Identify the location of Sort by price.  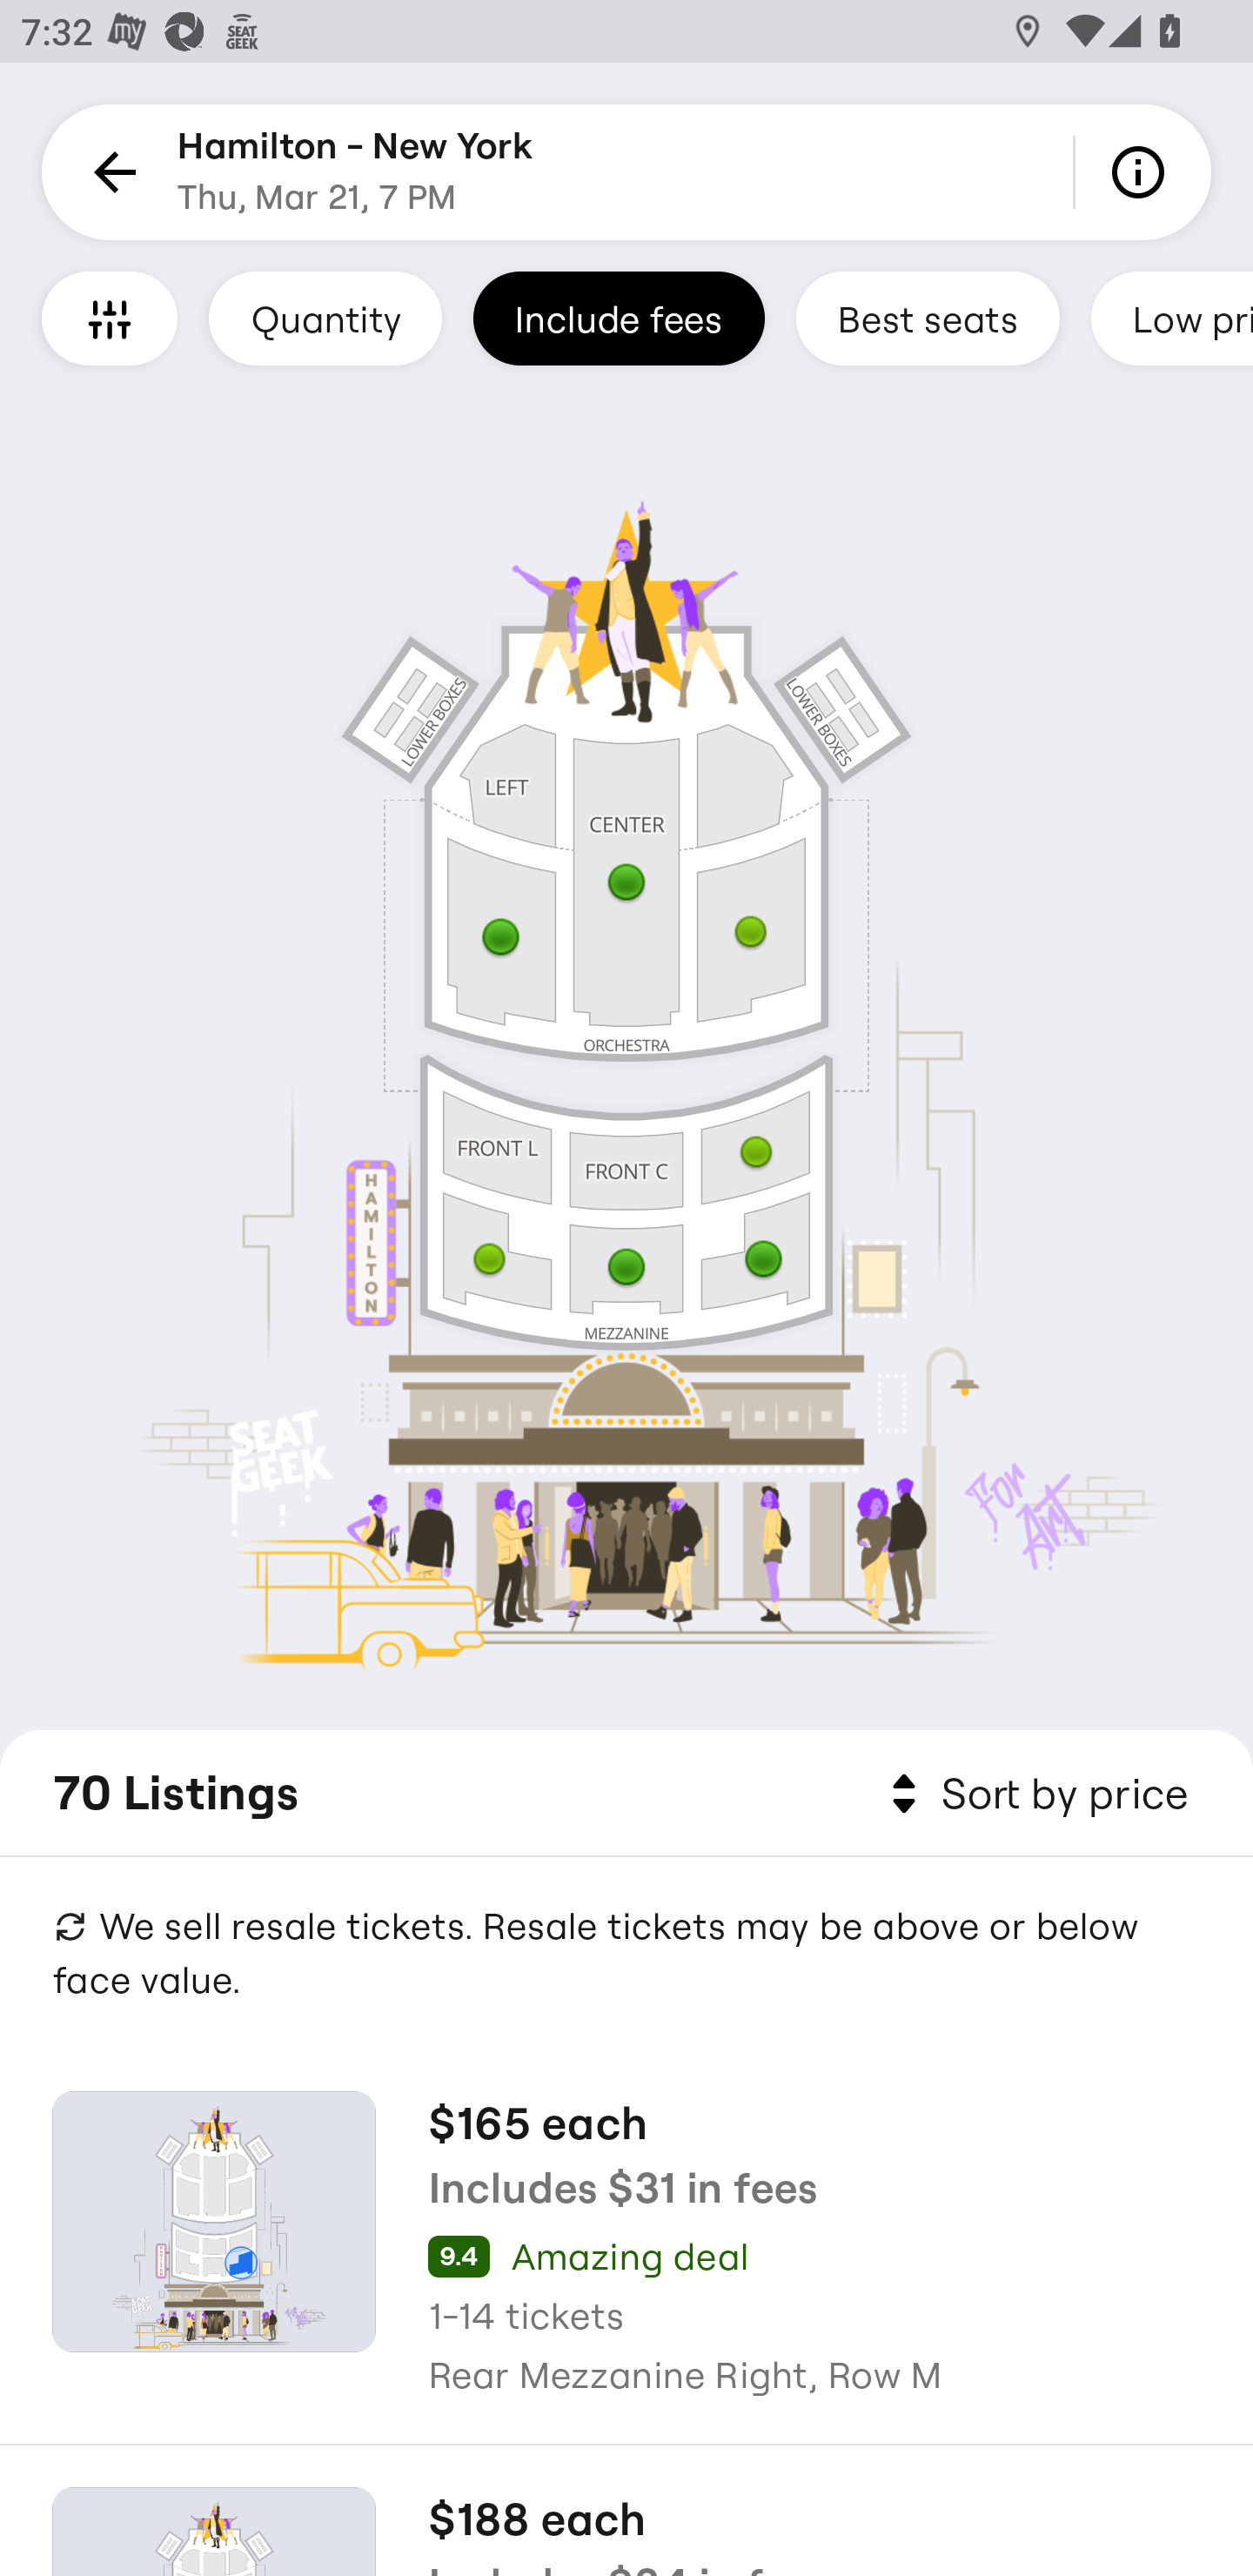
(1034, 1794).